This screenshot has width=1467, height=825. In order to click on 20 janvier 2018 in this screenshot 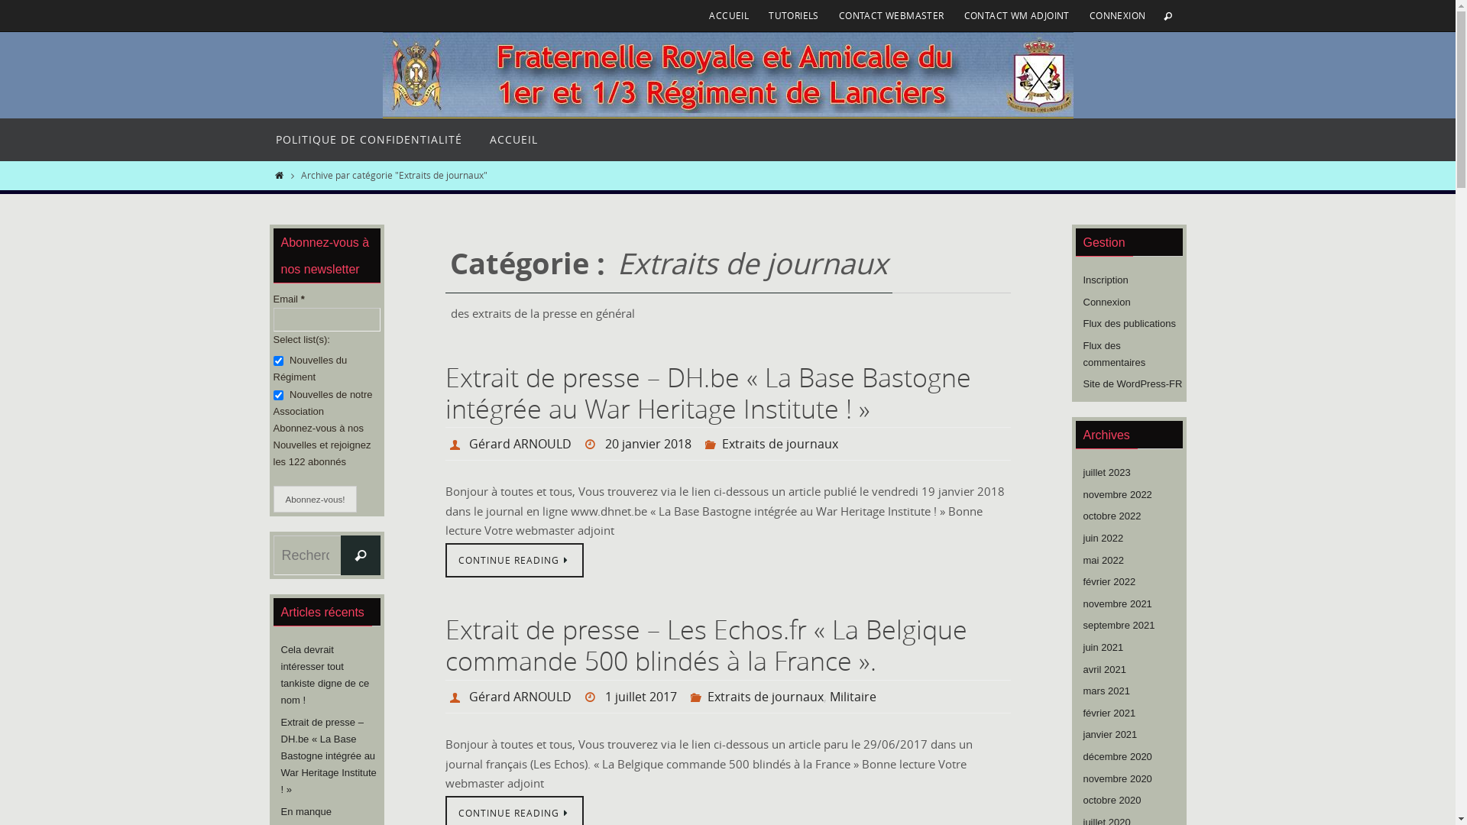, I will do `click(648, 445)`.